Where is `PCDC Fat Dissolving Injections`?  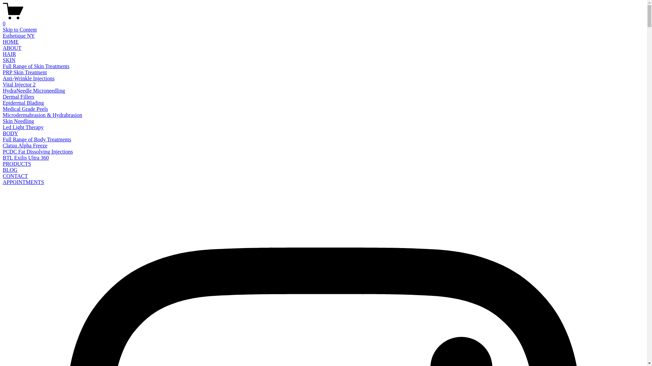 PCDC Fat Dissolving Injections is located at coordinates (38, 152).